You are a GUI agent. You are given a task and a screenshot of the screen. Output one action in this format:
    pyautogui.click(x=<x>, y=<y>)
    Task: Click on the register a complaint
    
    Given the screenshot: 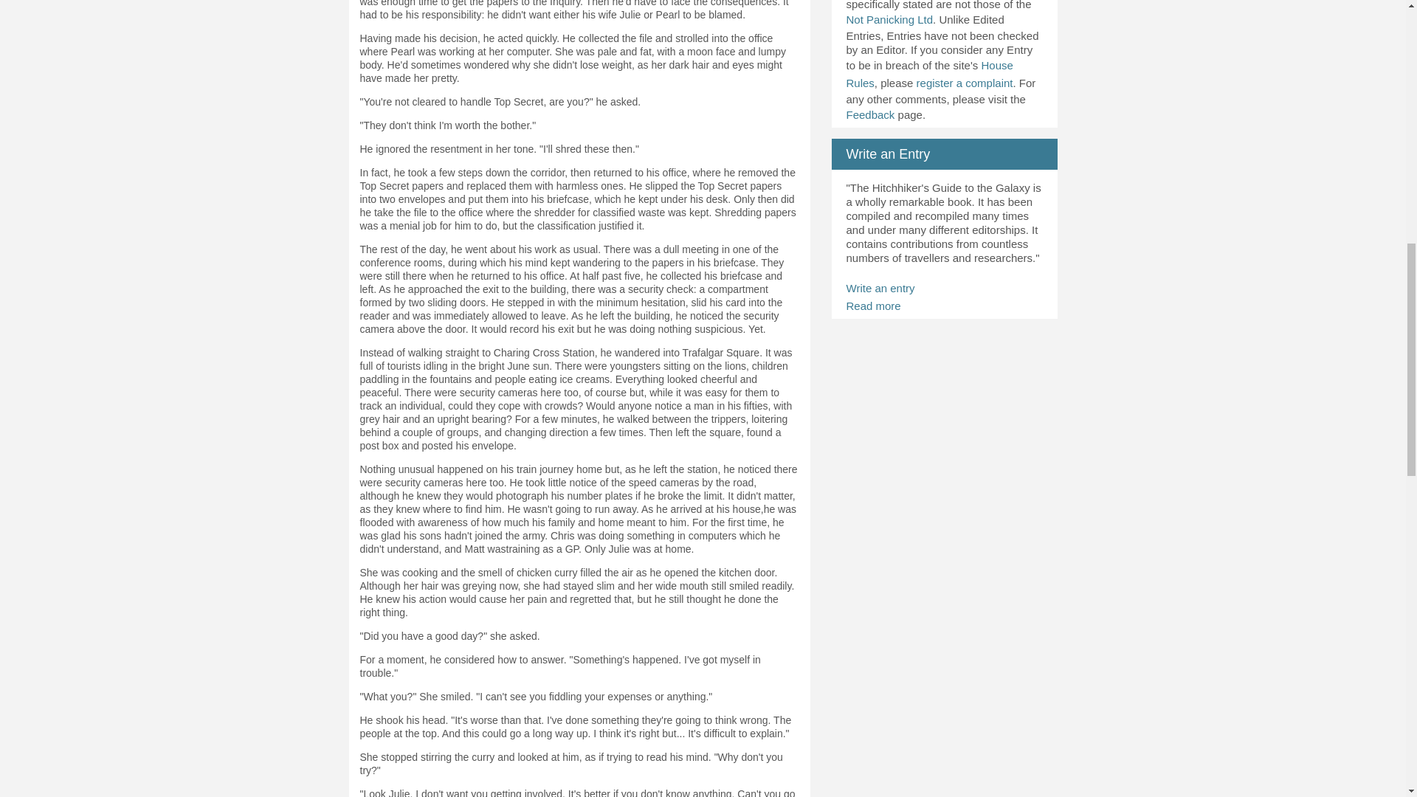 What is the action you would take?
    pyautogui.click(x=965, y=83)
    